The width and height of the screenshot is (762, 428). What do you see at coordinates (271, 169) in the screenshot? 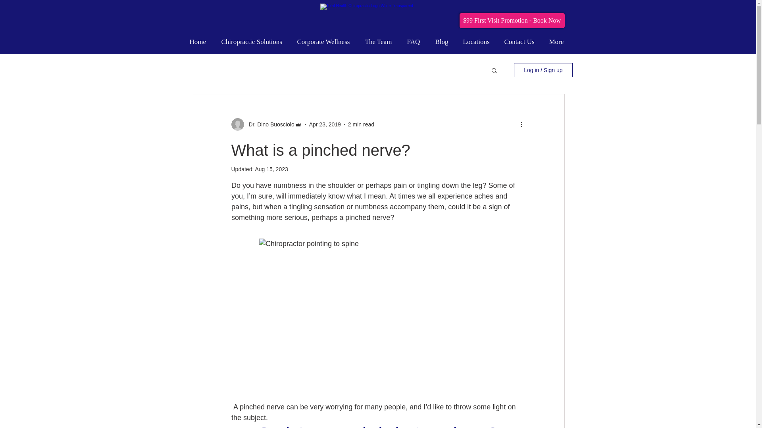
I see `Aug 15, 2023` at bounding box center [271, 169].